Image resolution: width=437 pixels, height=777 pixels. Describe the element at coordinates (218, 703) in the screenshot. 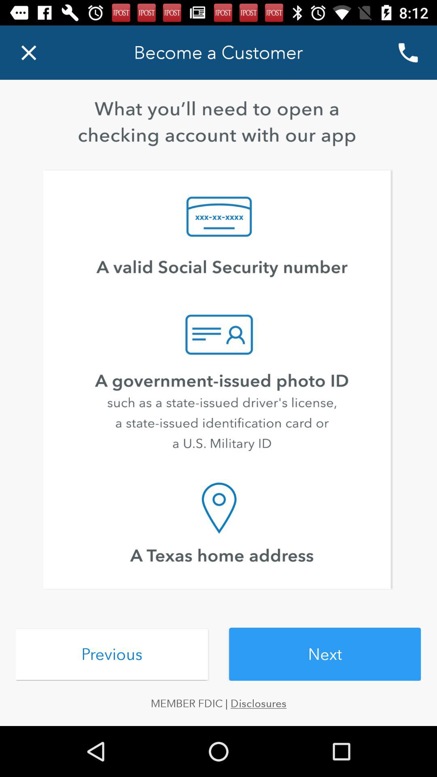

I see `press the member fdic | disclosures` at that location.